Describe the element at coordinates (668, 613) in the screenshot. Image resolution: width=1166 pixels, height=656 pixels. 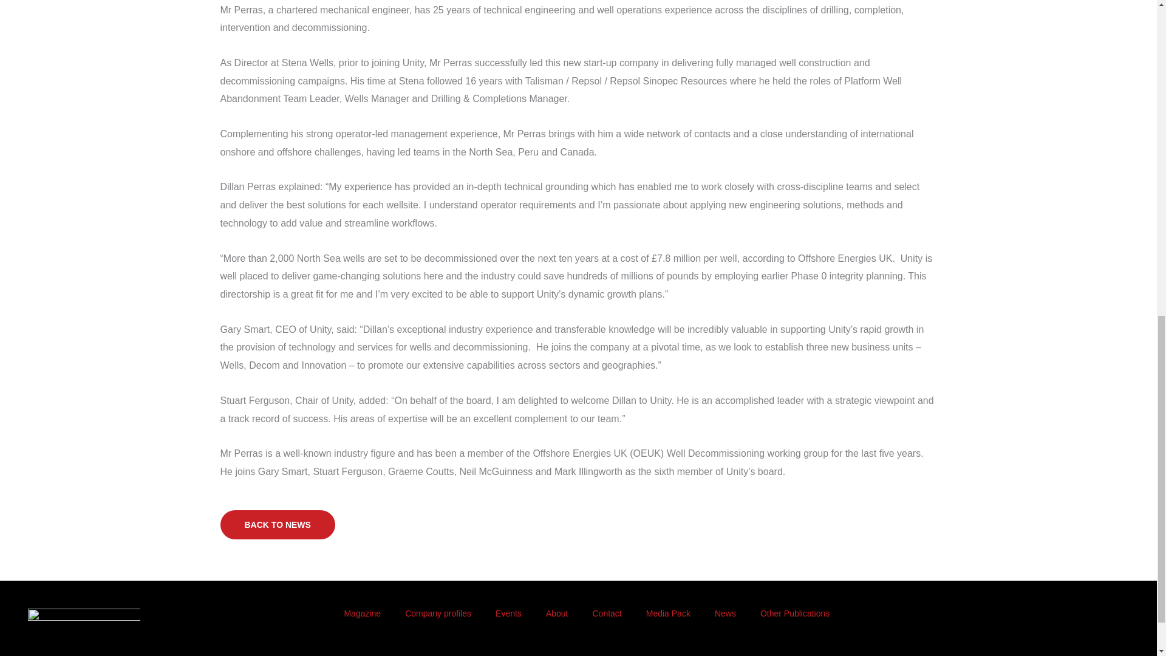
I see `Media Pack` at that location.